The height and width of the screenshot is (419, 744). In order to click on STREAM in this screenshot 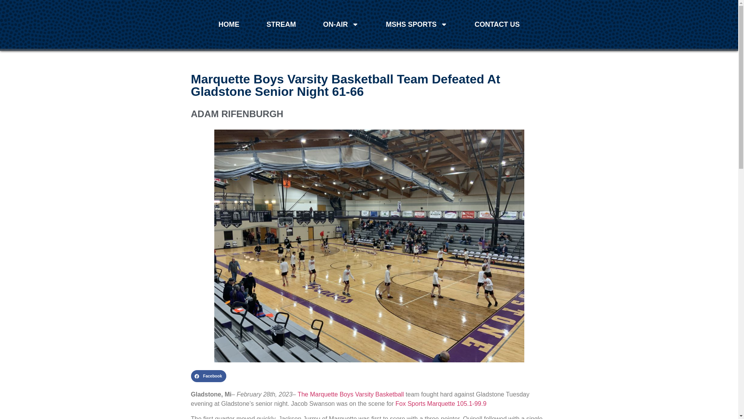, I will do `click(281, 24)`.